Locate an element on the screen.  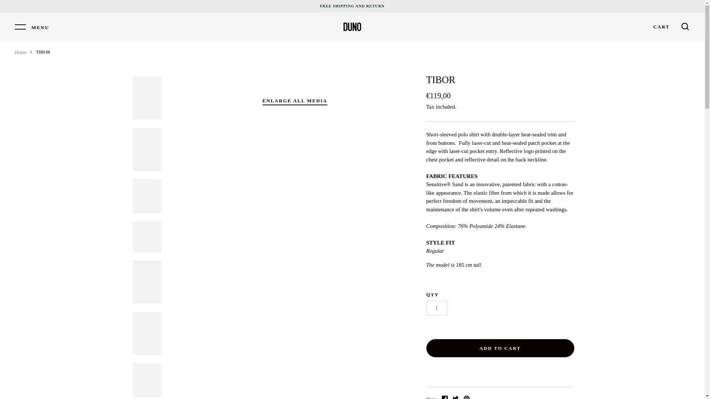
MENU is located at coordinates (32, 27).